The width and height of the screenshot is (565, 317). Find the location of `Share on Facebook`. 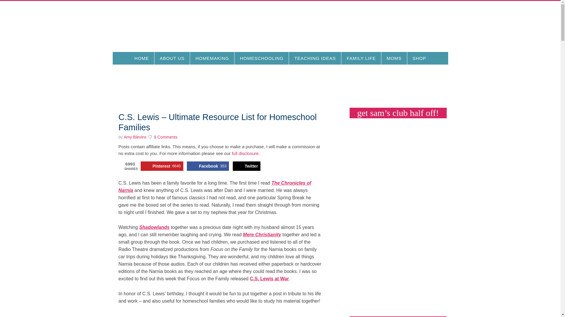

Share on Facebook is located at coordinates (208, 166).